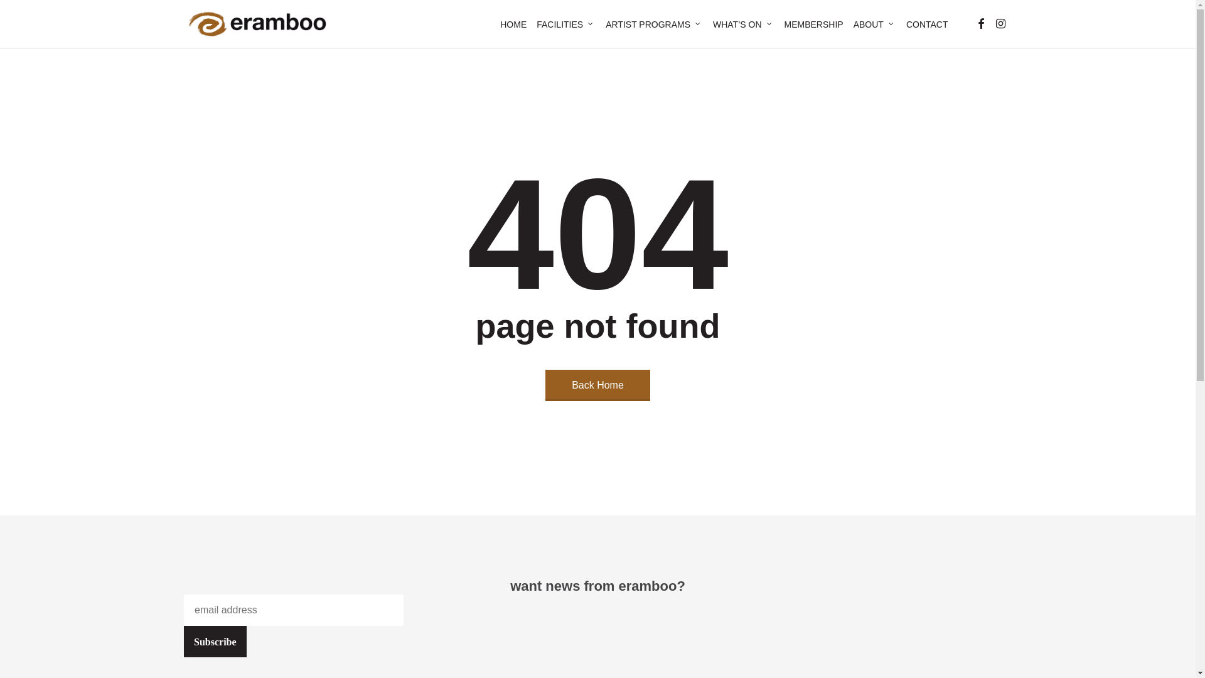 This screenshot has height=678, width=1205. I want to click on CONTACT, so click(928, 24).